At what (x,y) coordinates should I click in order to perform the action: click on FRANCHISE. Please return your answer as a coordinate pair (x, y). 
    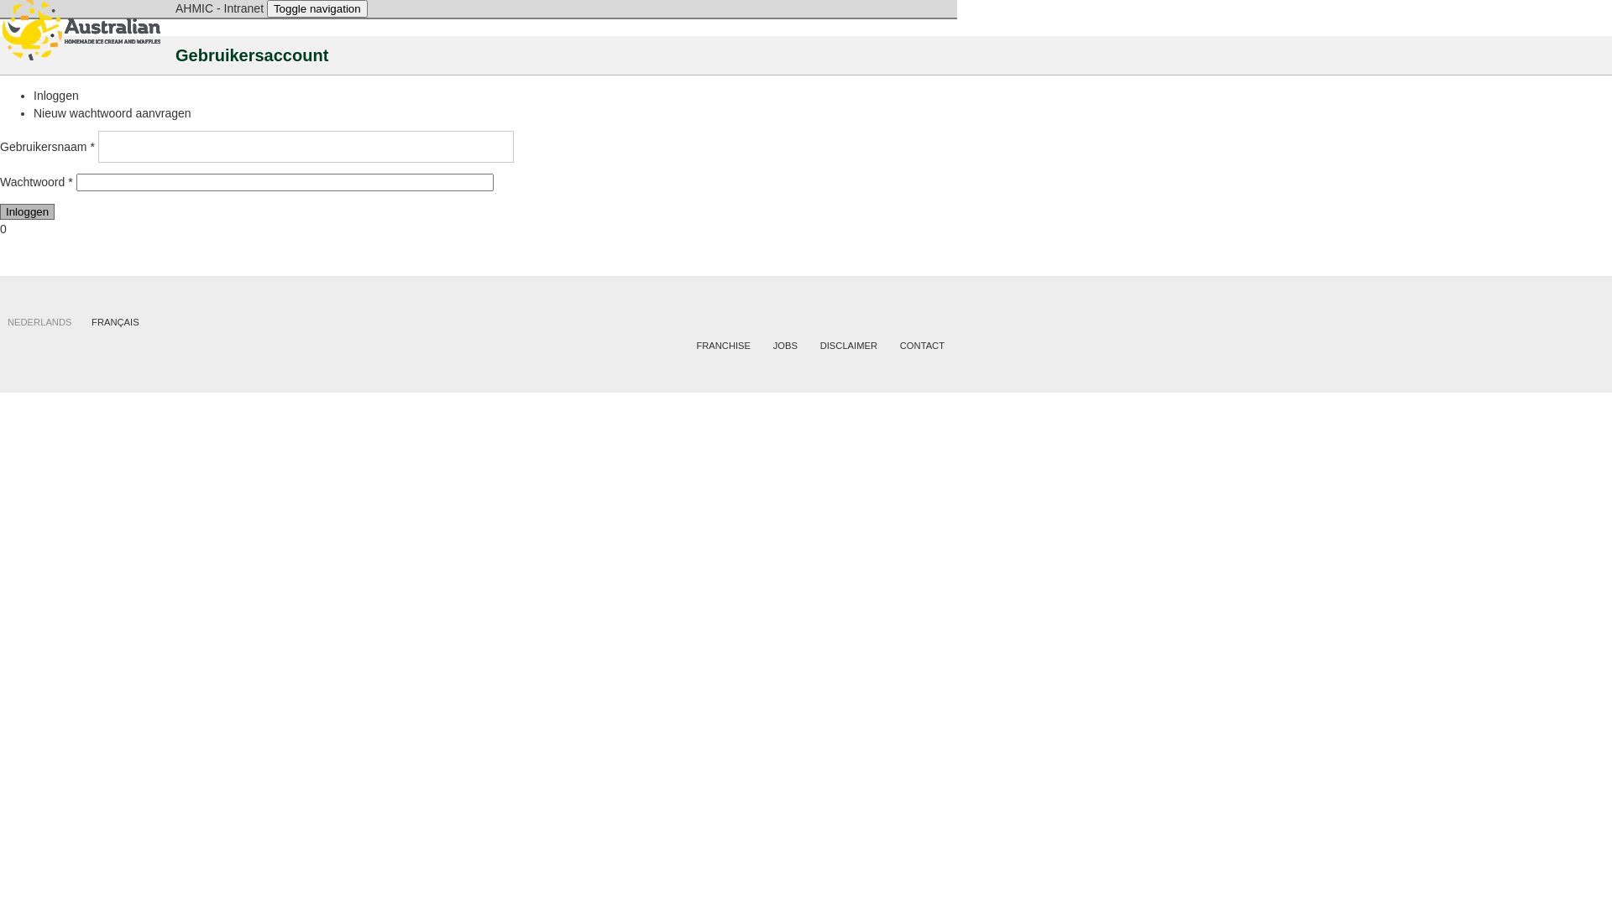
    Looking at the image, I should click on (724, 346).